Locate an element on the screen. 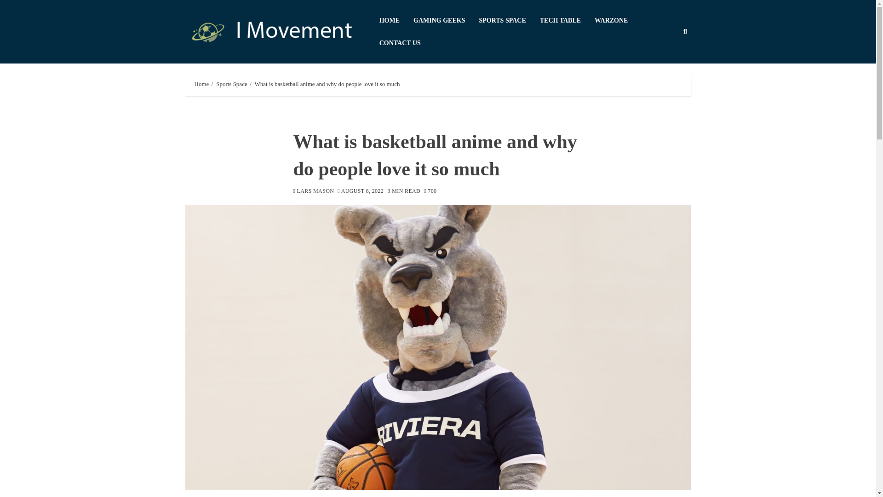  SPORTS SPACE is located at coordinates (509, 20).